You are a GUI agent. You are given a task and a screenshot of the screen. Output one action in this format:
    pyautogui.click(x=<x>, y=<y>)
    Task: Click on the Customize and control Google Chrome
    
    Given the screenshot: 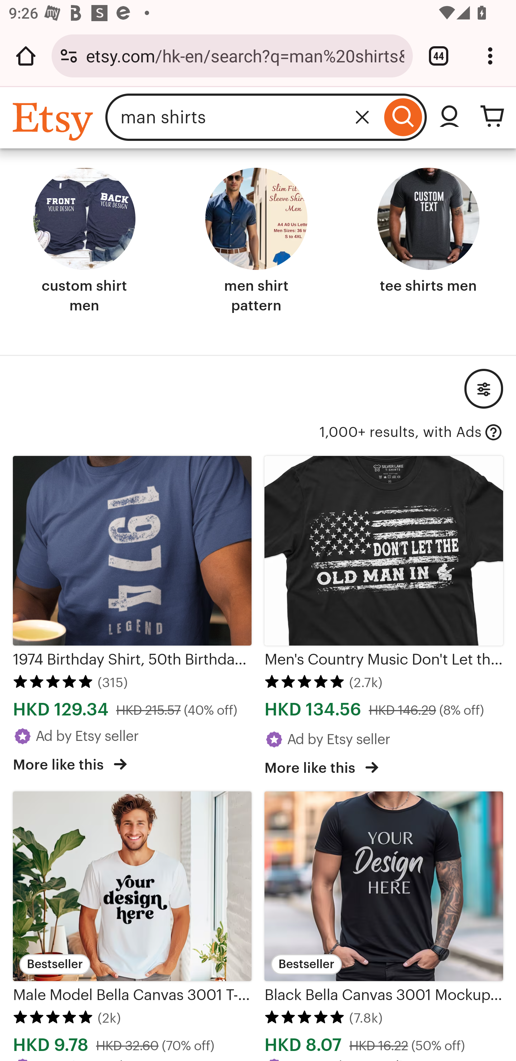 What is the action you would take?
    pyautogui.click(x=490, y=56)
    